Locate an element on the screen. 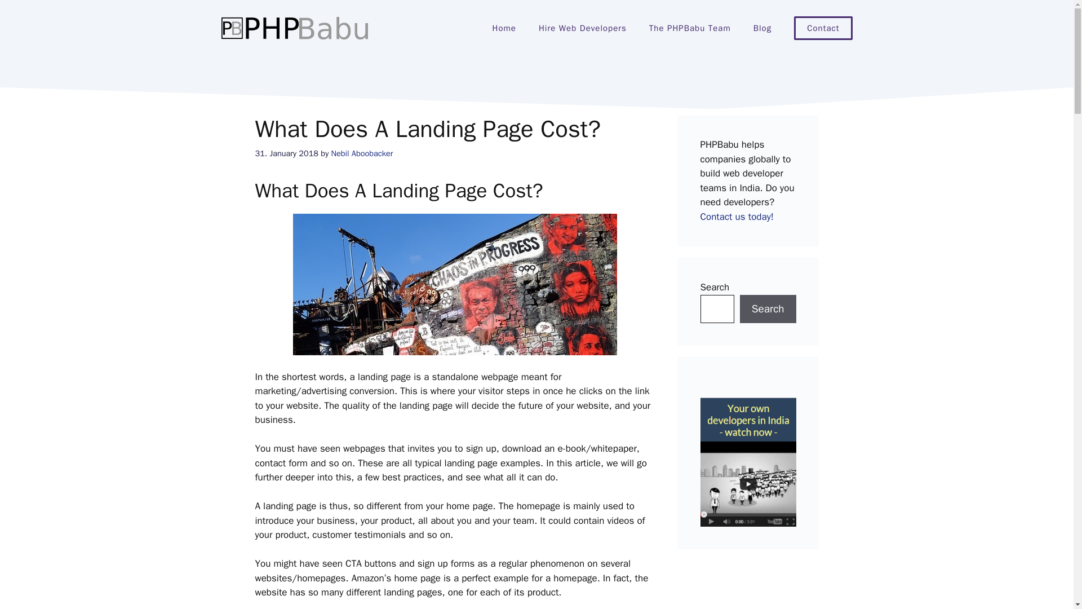  Nebil Aboobacker is located at coordinates (362, 153).